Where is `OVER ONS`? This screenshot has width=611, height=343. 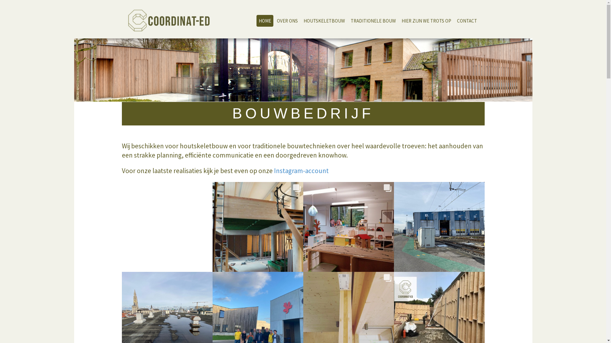 OVER ONS is located at coordinates (287, 21).